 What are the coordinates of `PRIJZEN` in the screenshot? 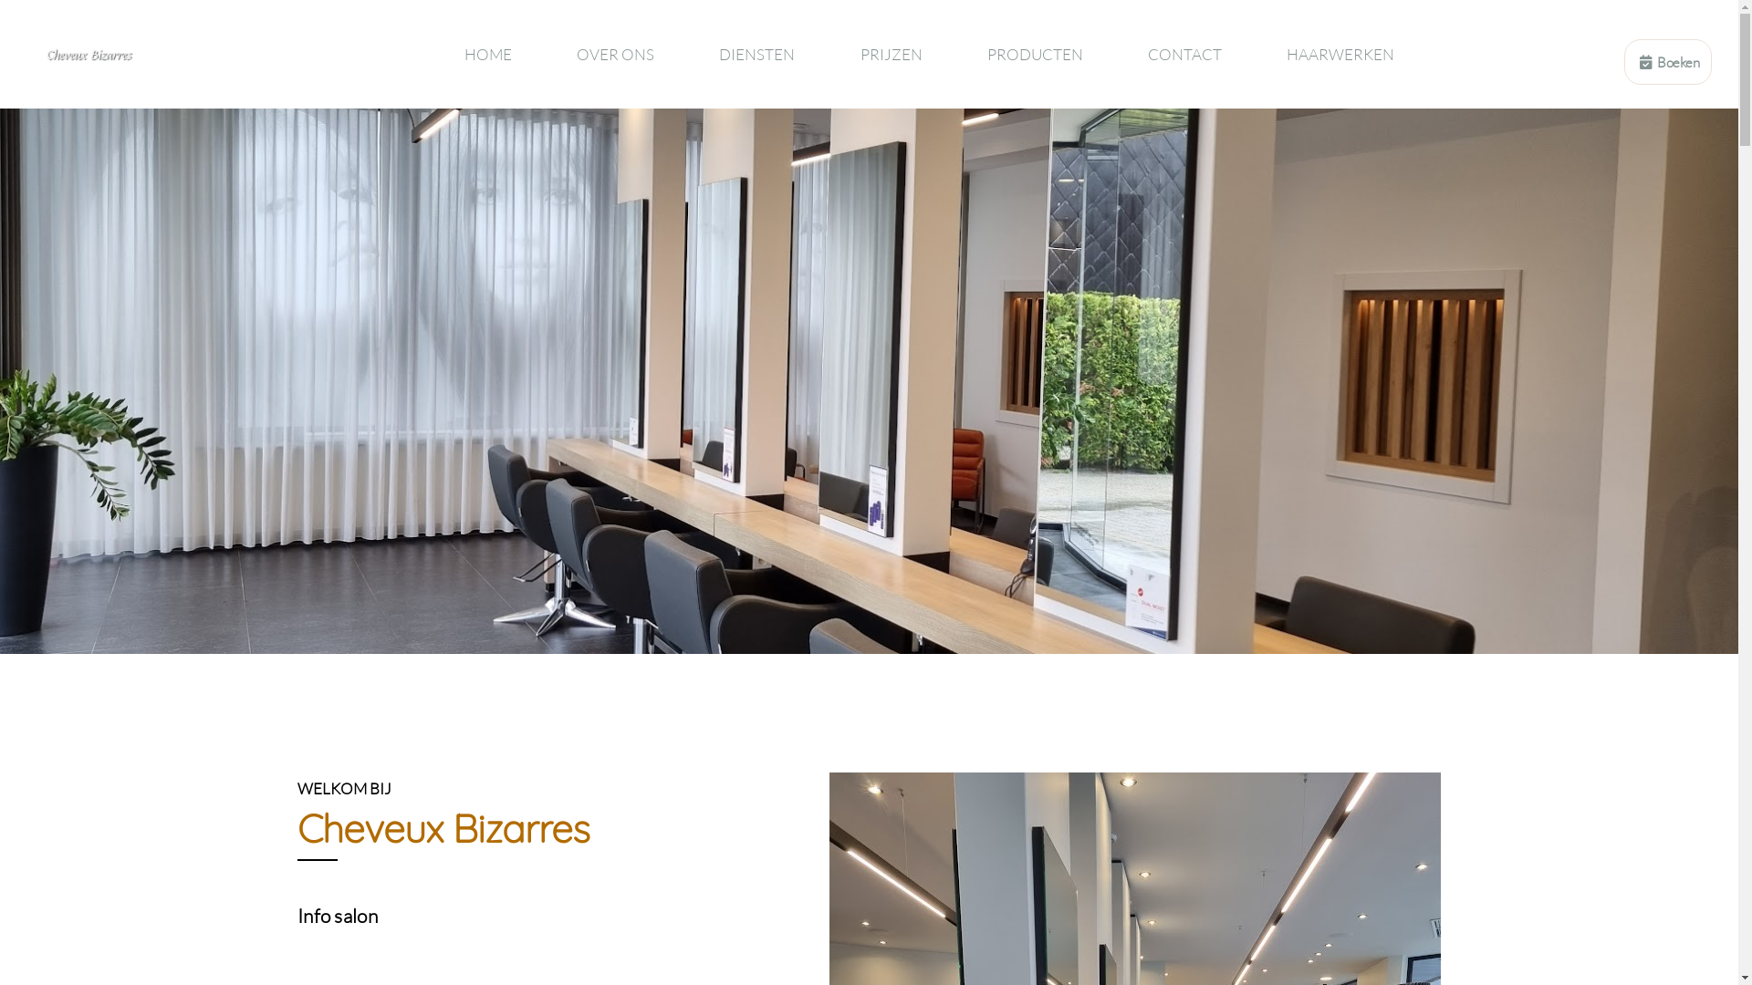 It's located at (891, 55).